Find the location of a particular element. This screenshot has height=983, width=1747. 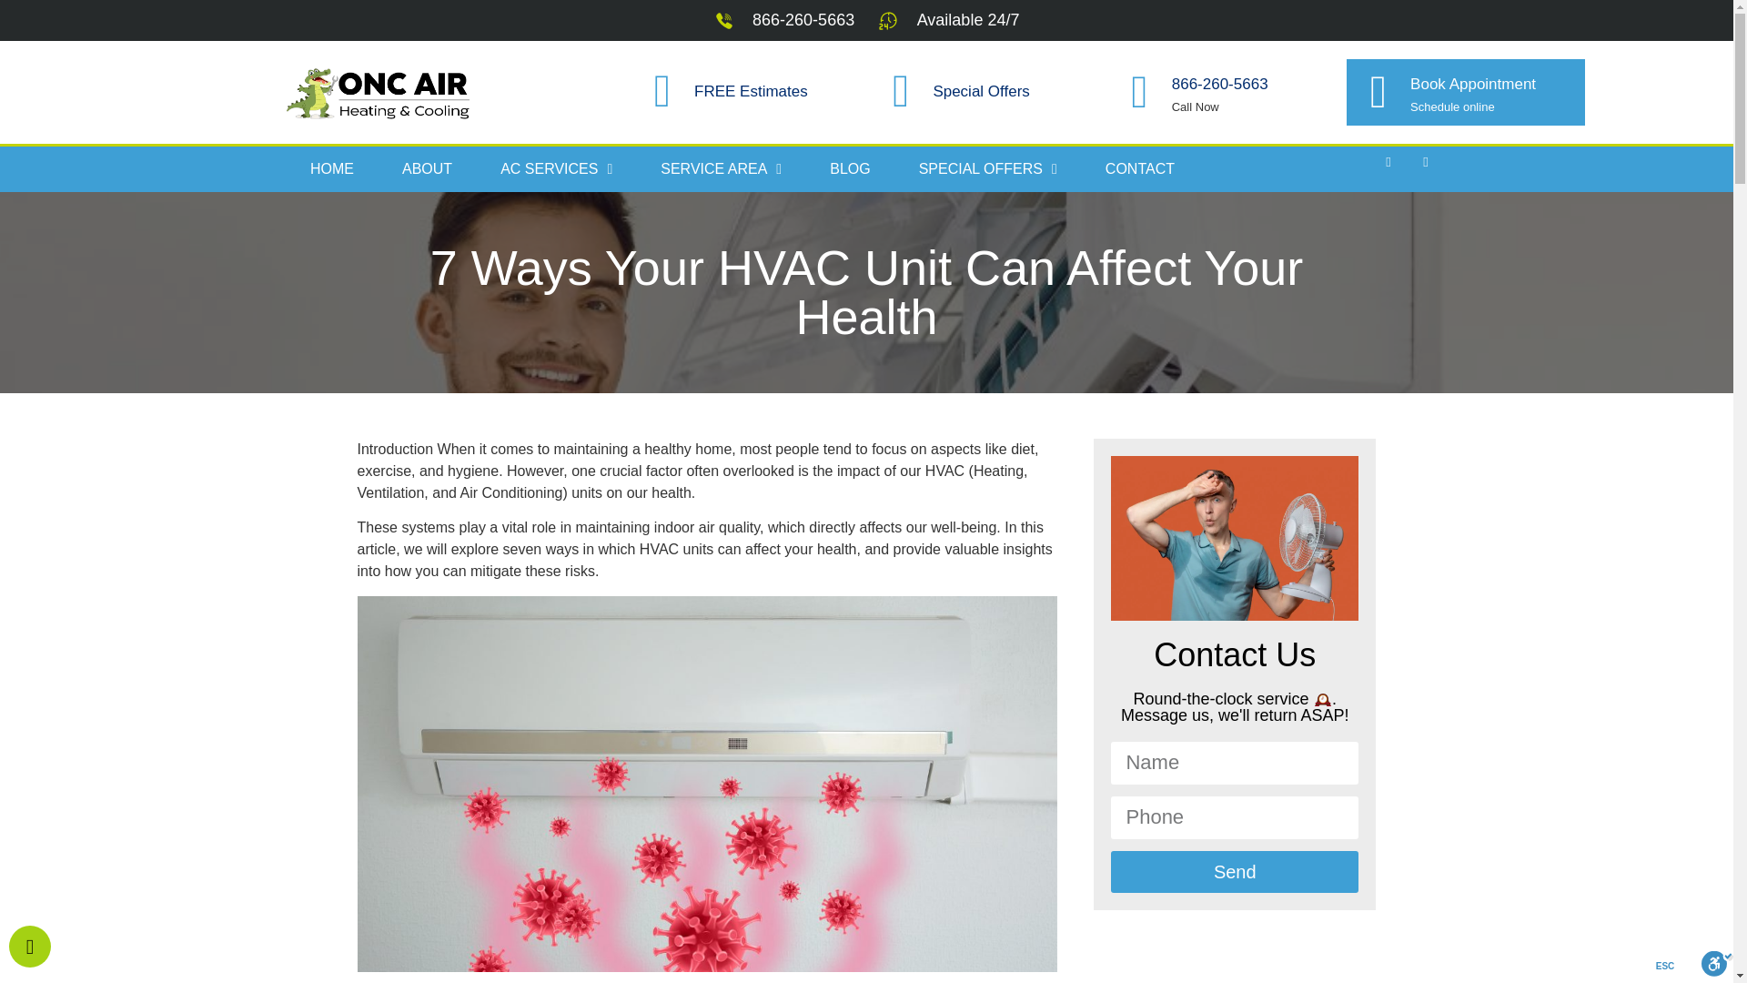

866-260-5663 is located at coordinates (1219, 84).